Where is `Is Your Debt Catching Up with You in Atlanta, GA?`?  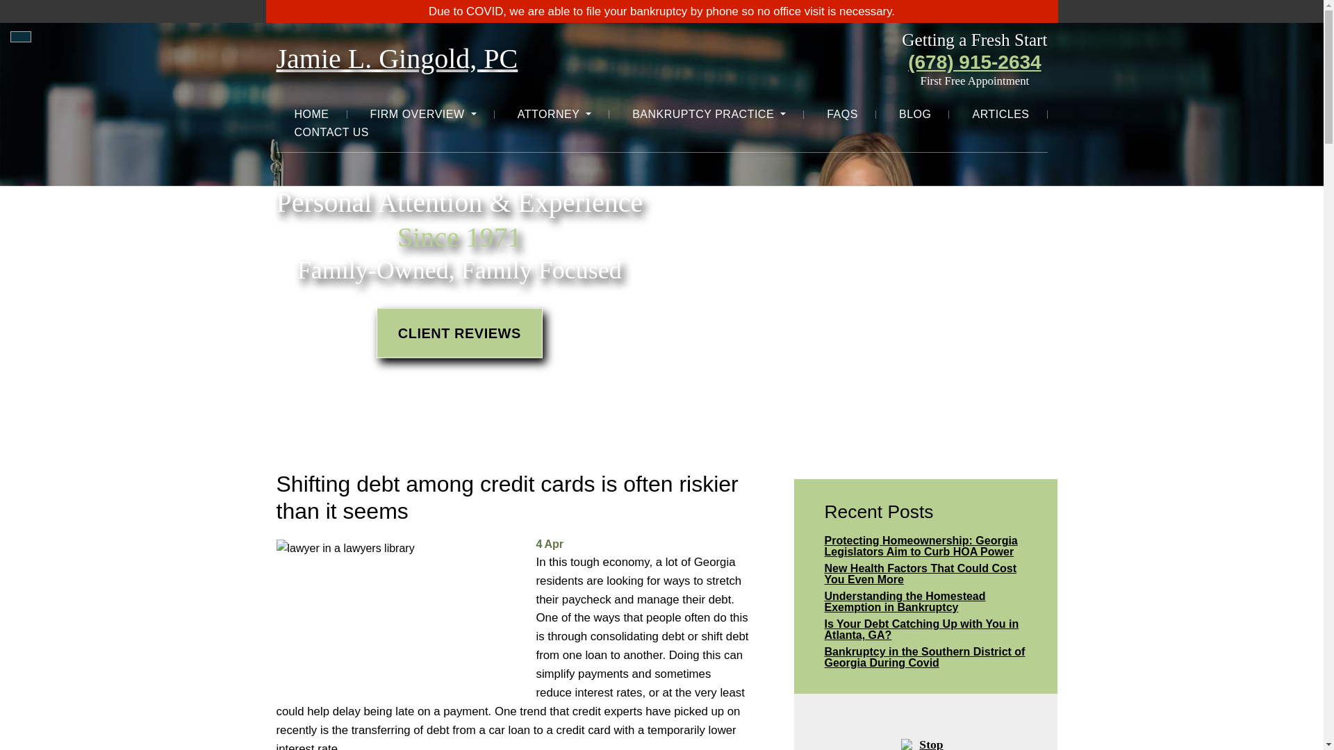 Is Your Debt Catching Up with You in Atlanta, GA? is located at coordinates (925, 629).